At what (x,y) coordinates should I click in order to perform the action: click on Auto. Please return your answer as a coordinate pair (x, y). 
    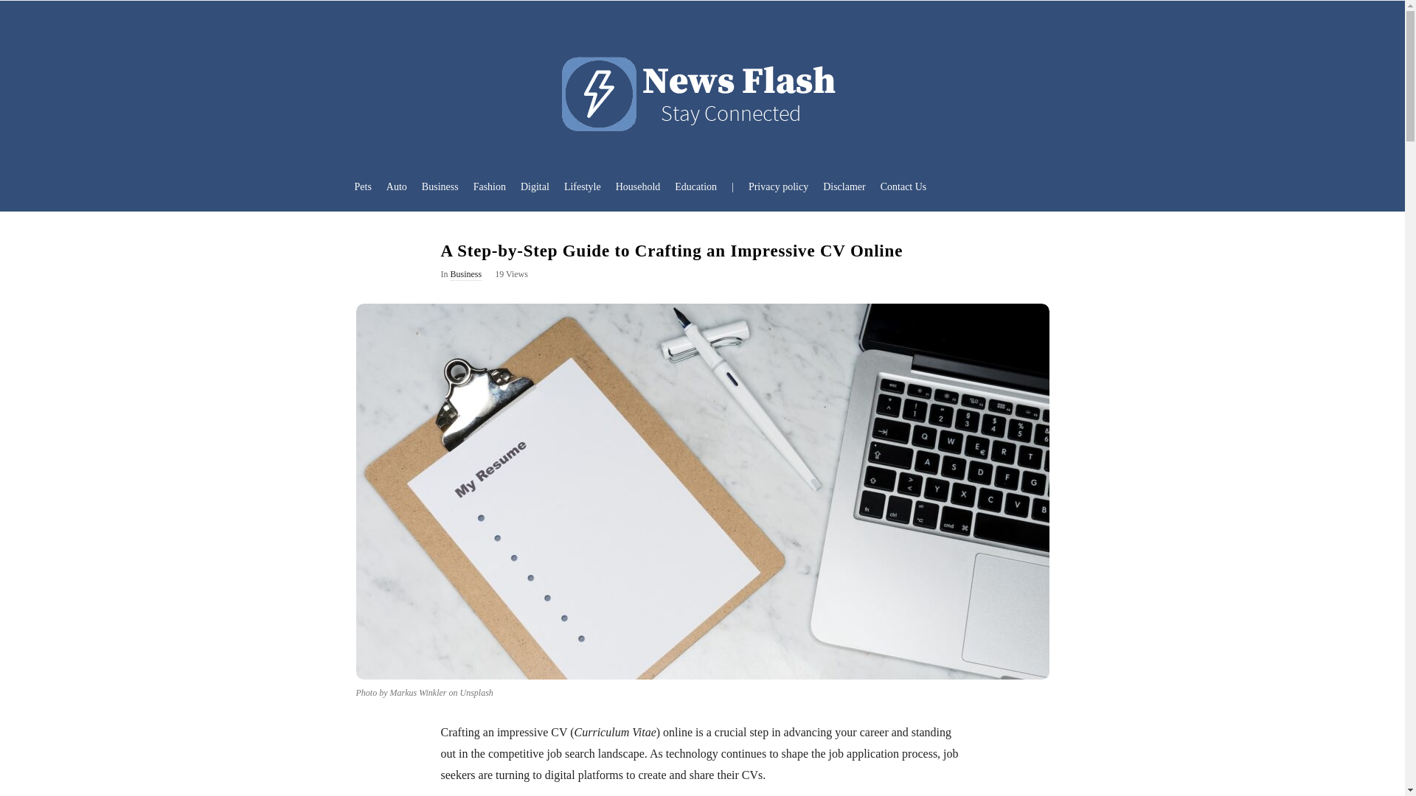
    Looking at the image, I should click on (397, 186).